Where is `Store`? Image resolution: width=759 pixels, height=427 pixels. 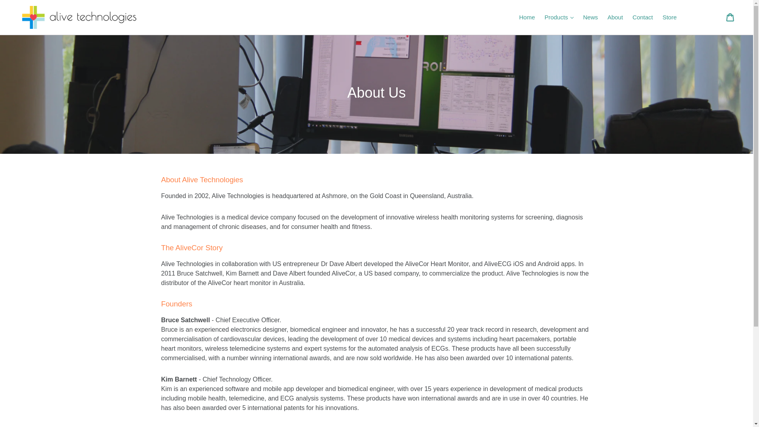
Store is located at coordinates (670, 17).